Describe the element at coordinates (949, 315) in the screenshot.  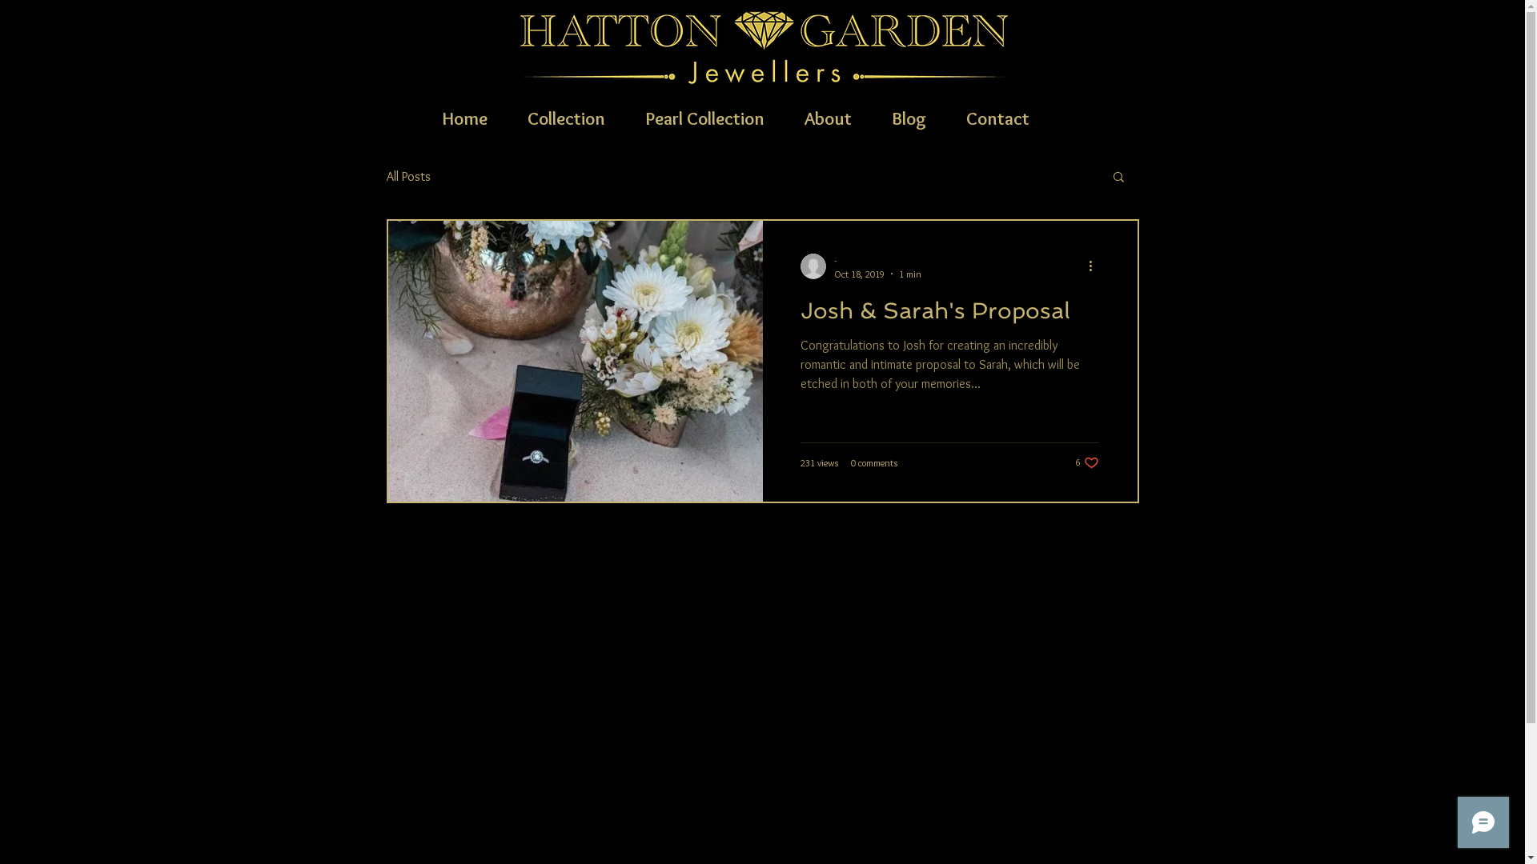
I see `Josh & Sarah's Proposal` at that location.